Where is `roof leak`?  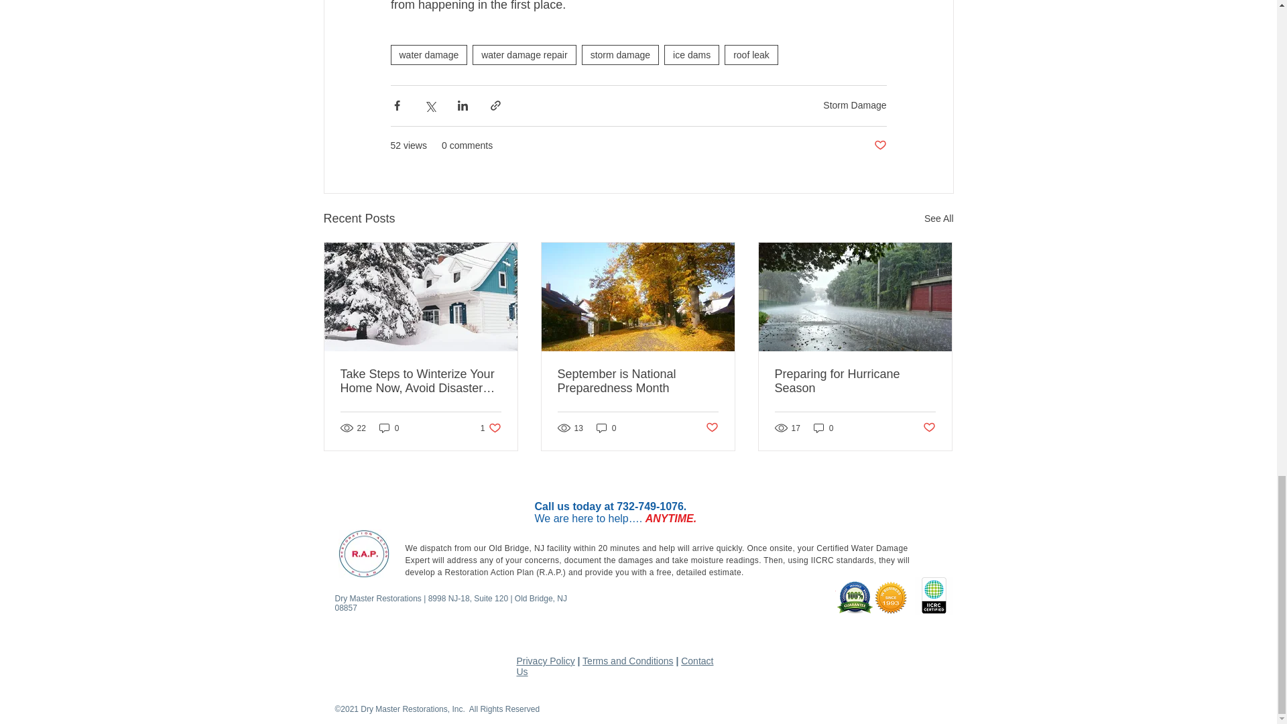
roof leak is located at coordinates (751, 55).